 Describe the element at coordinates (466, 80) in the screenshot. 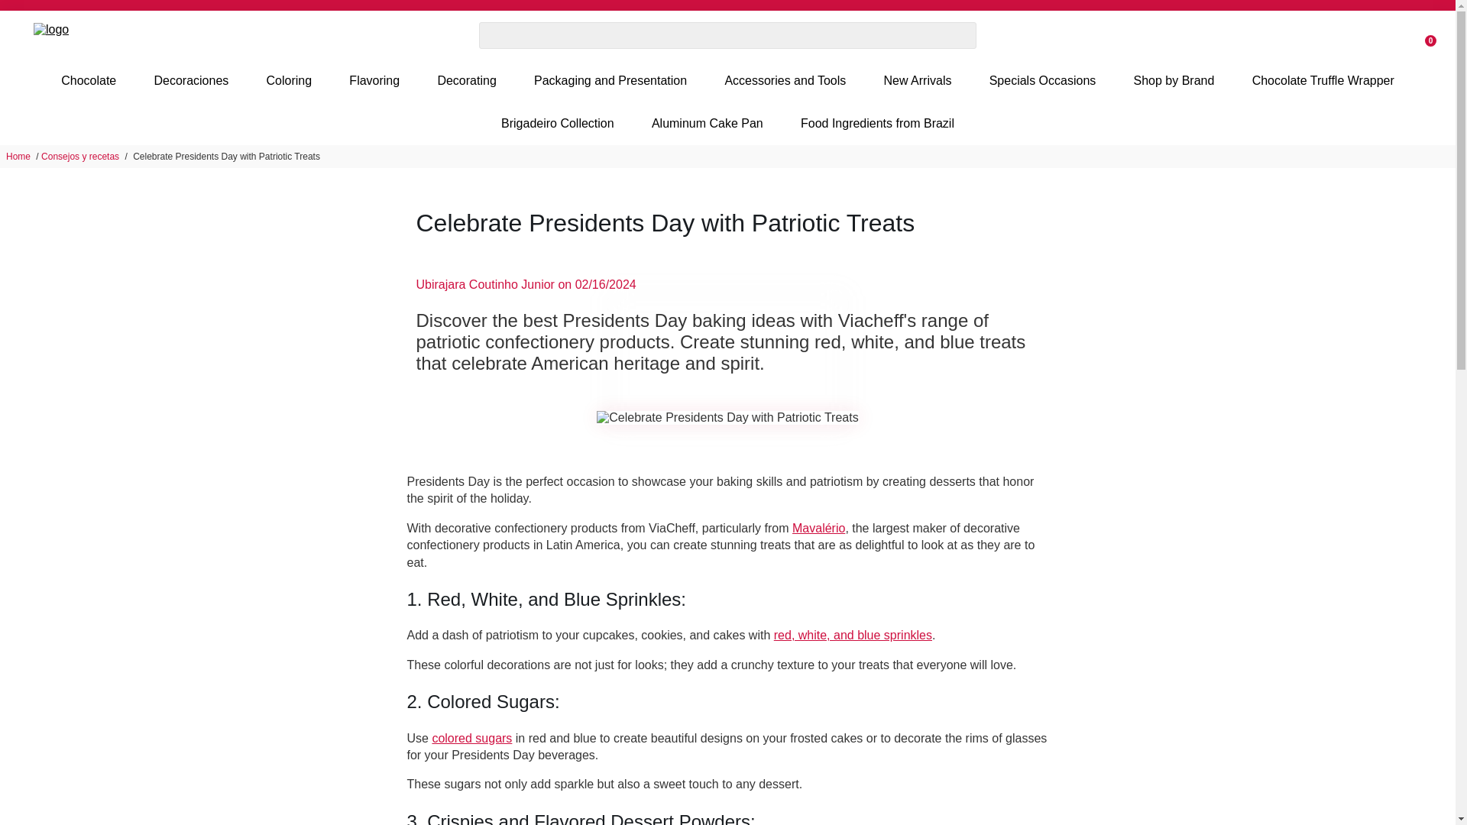

I see `Decorating` at that location.